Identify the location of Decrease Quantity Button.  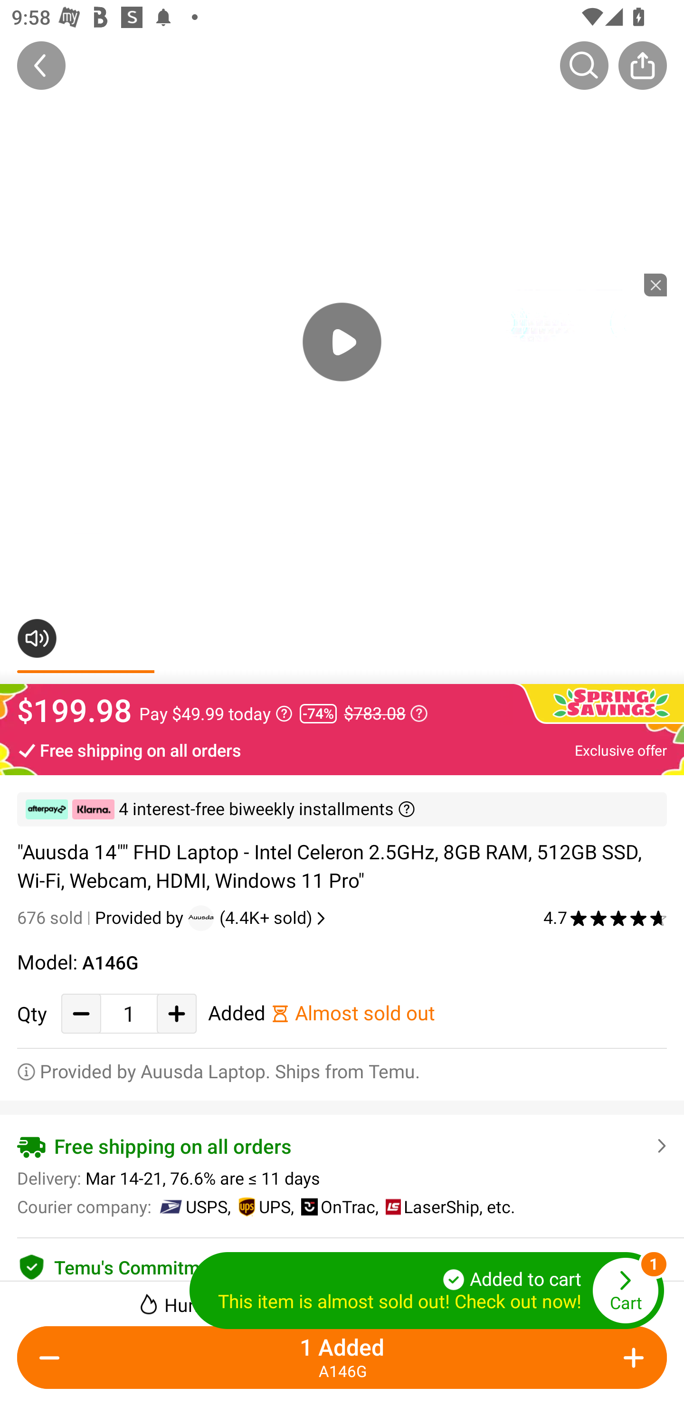
(53, 1358).